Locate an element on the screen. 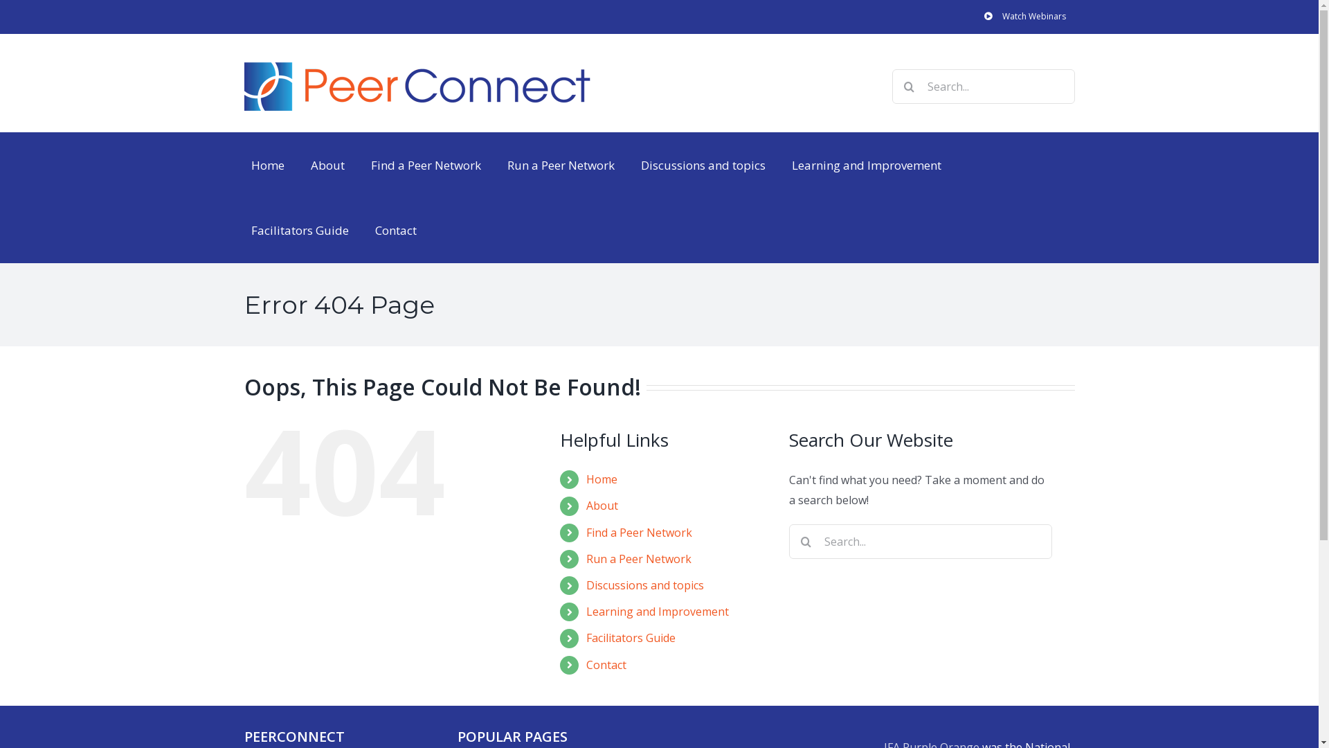 Image resolution: width=1329 pixels, height=748 pixels. Contact is located at coordinates (396, 230).